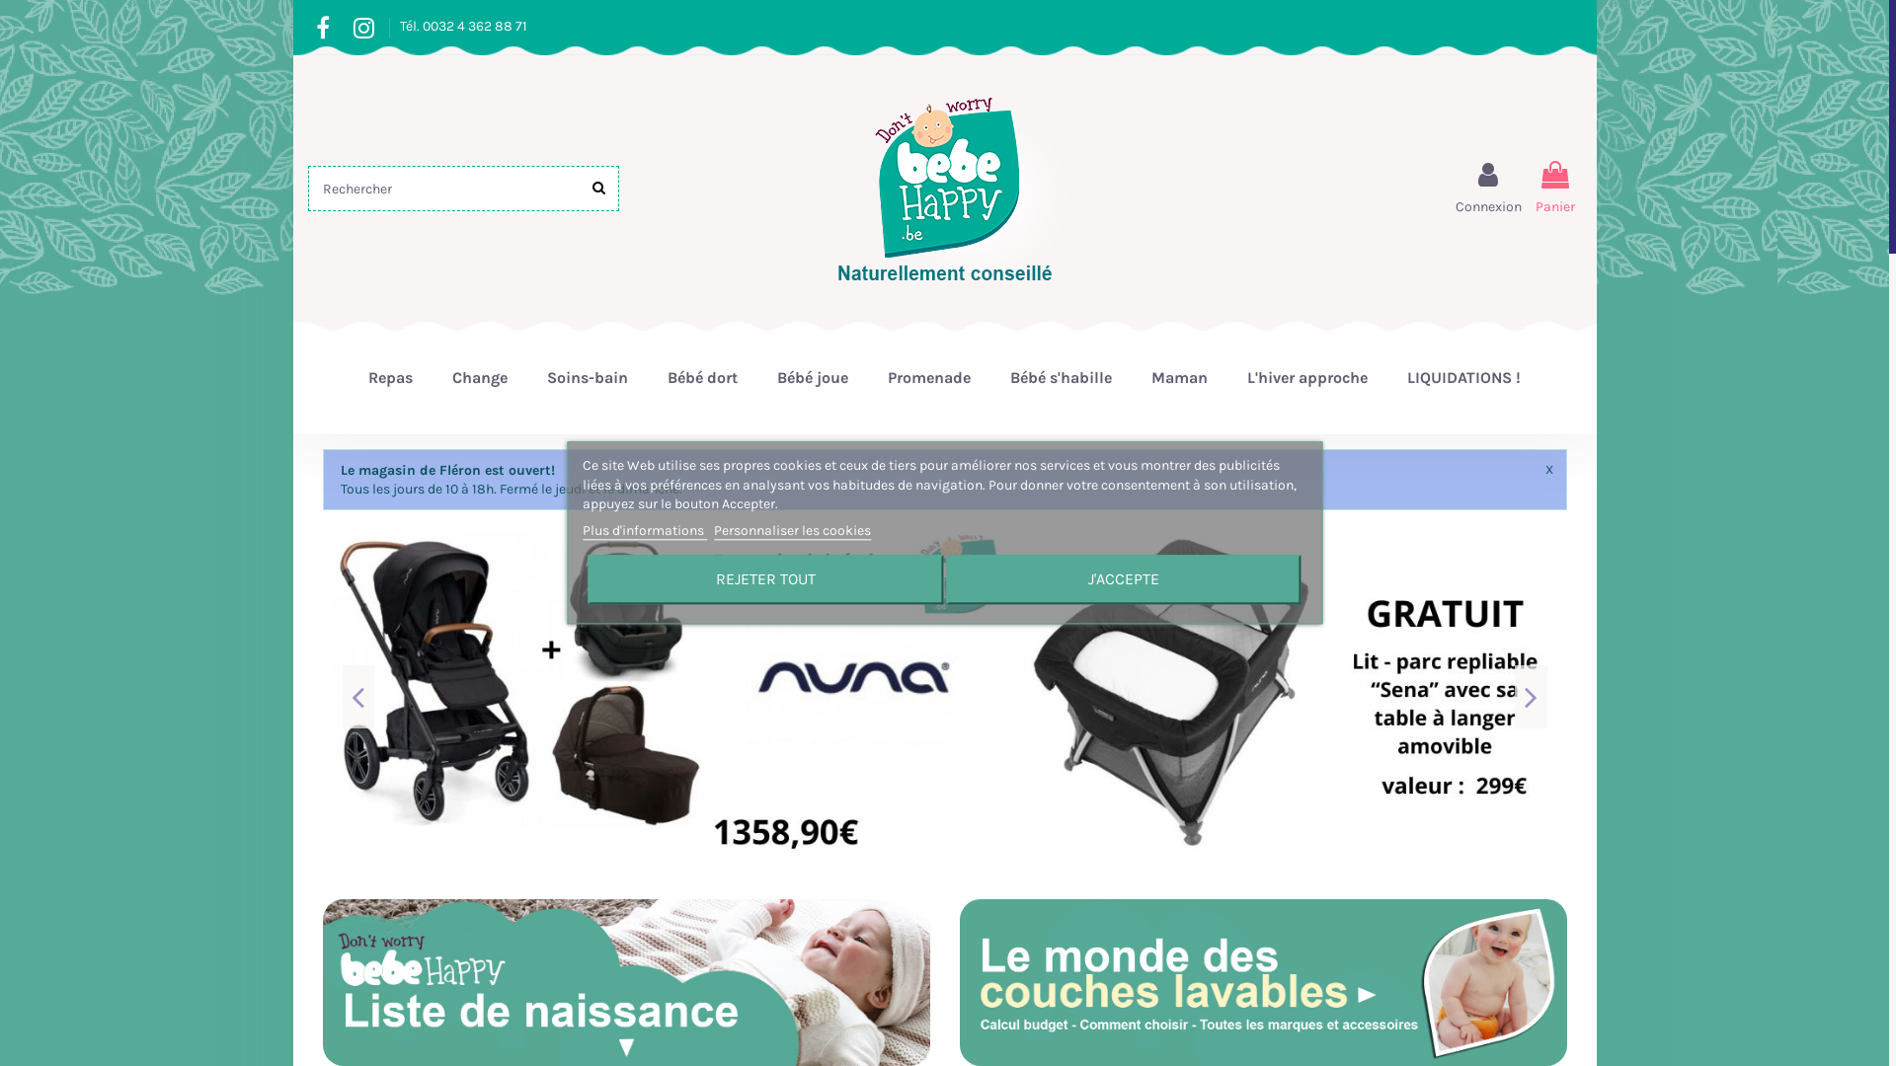 This screenshot has width=1896, height=1066. What do you see at coordinates (928, 378) in the screenshot?
I see `Promenade` at bounding box center [928, 378].